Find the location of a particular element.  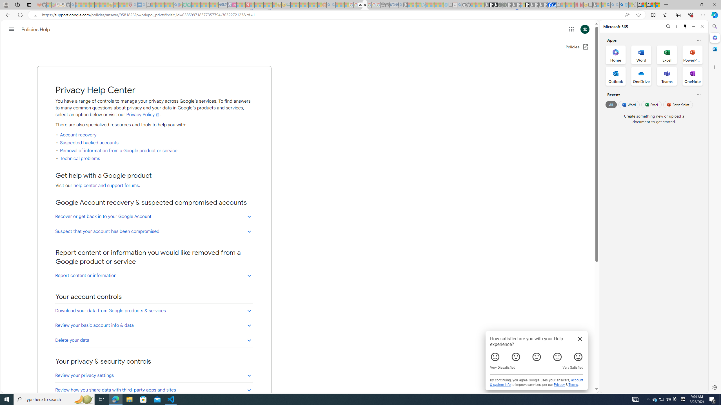

Review your privacy settings is located at coordinates (154, 375).